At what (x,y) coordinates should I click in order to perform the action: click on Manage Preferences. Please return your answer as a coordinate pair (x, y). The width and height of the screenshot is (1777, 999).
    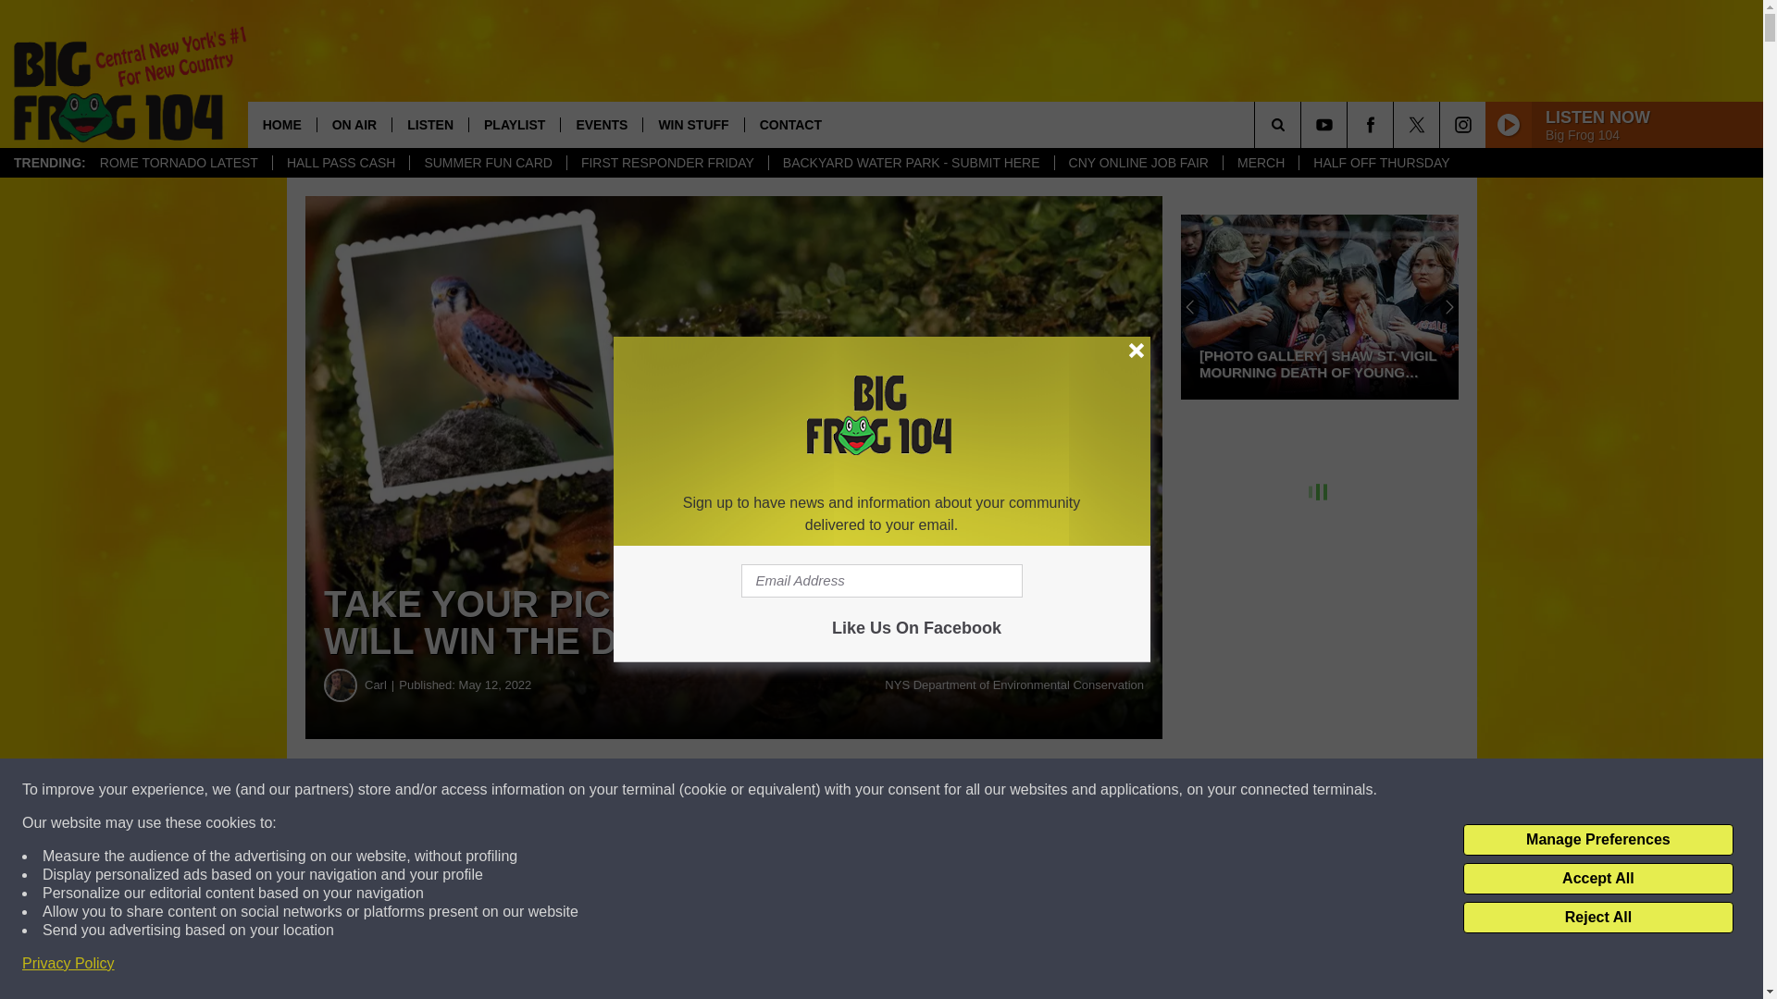
    Looking at the image, I should click on (1597, 840).